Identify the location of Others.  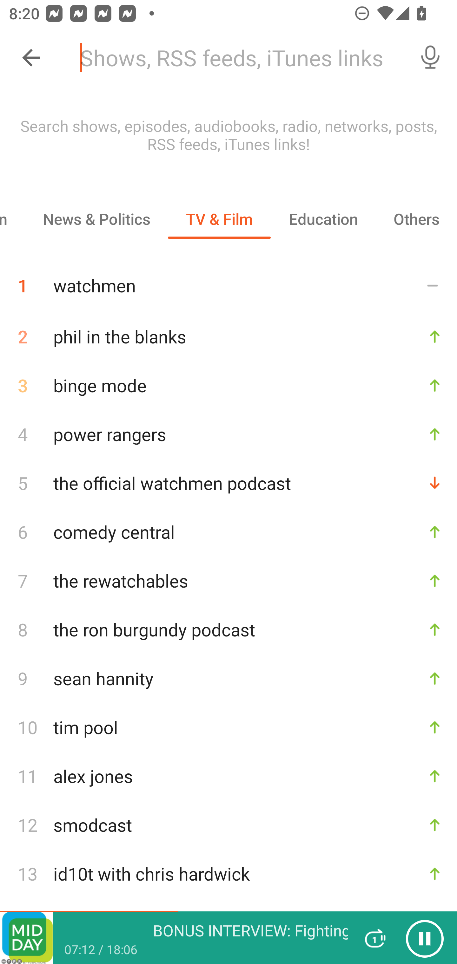
(416, 219).